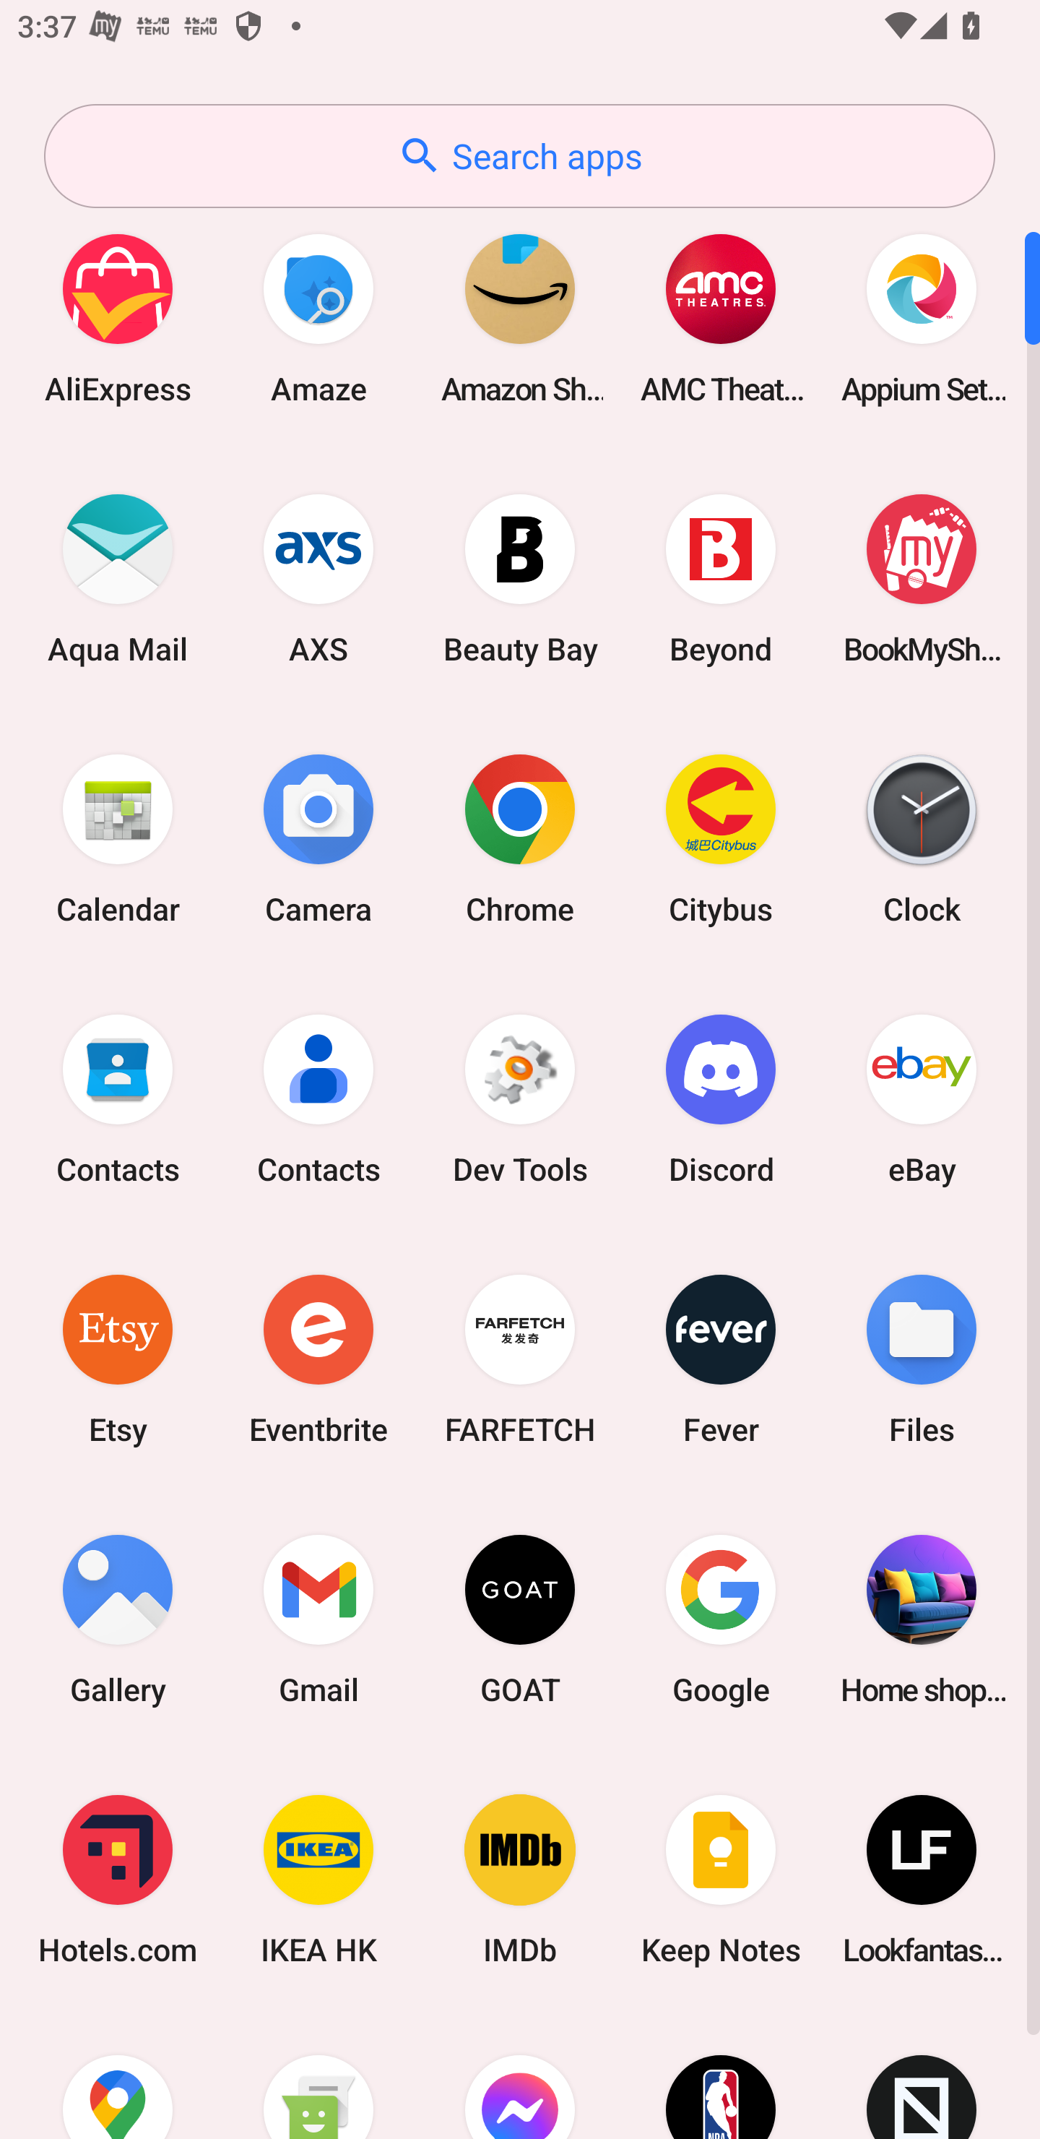 The image size is (1040, 2139). What do you see at coordinates (118, 1880) in the screenshot?
I see `Hotels.com` at bounding box center [118, 1880].